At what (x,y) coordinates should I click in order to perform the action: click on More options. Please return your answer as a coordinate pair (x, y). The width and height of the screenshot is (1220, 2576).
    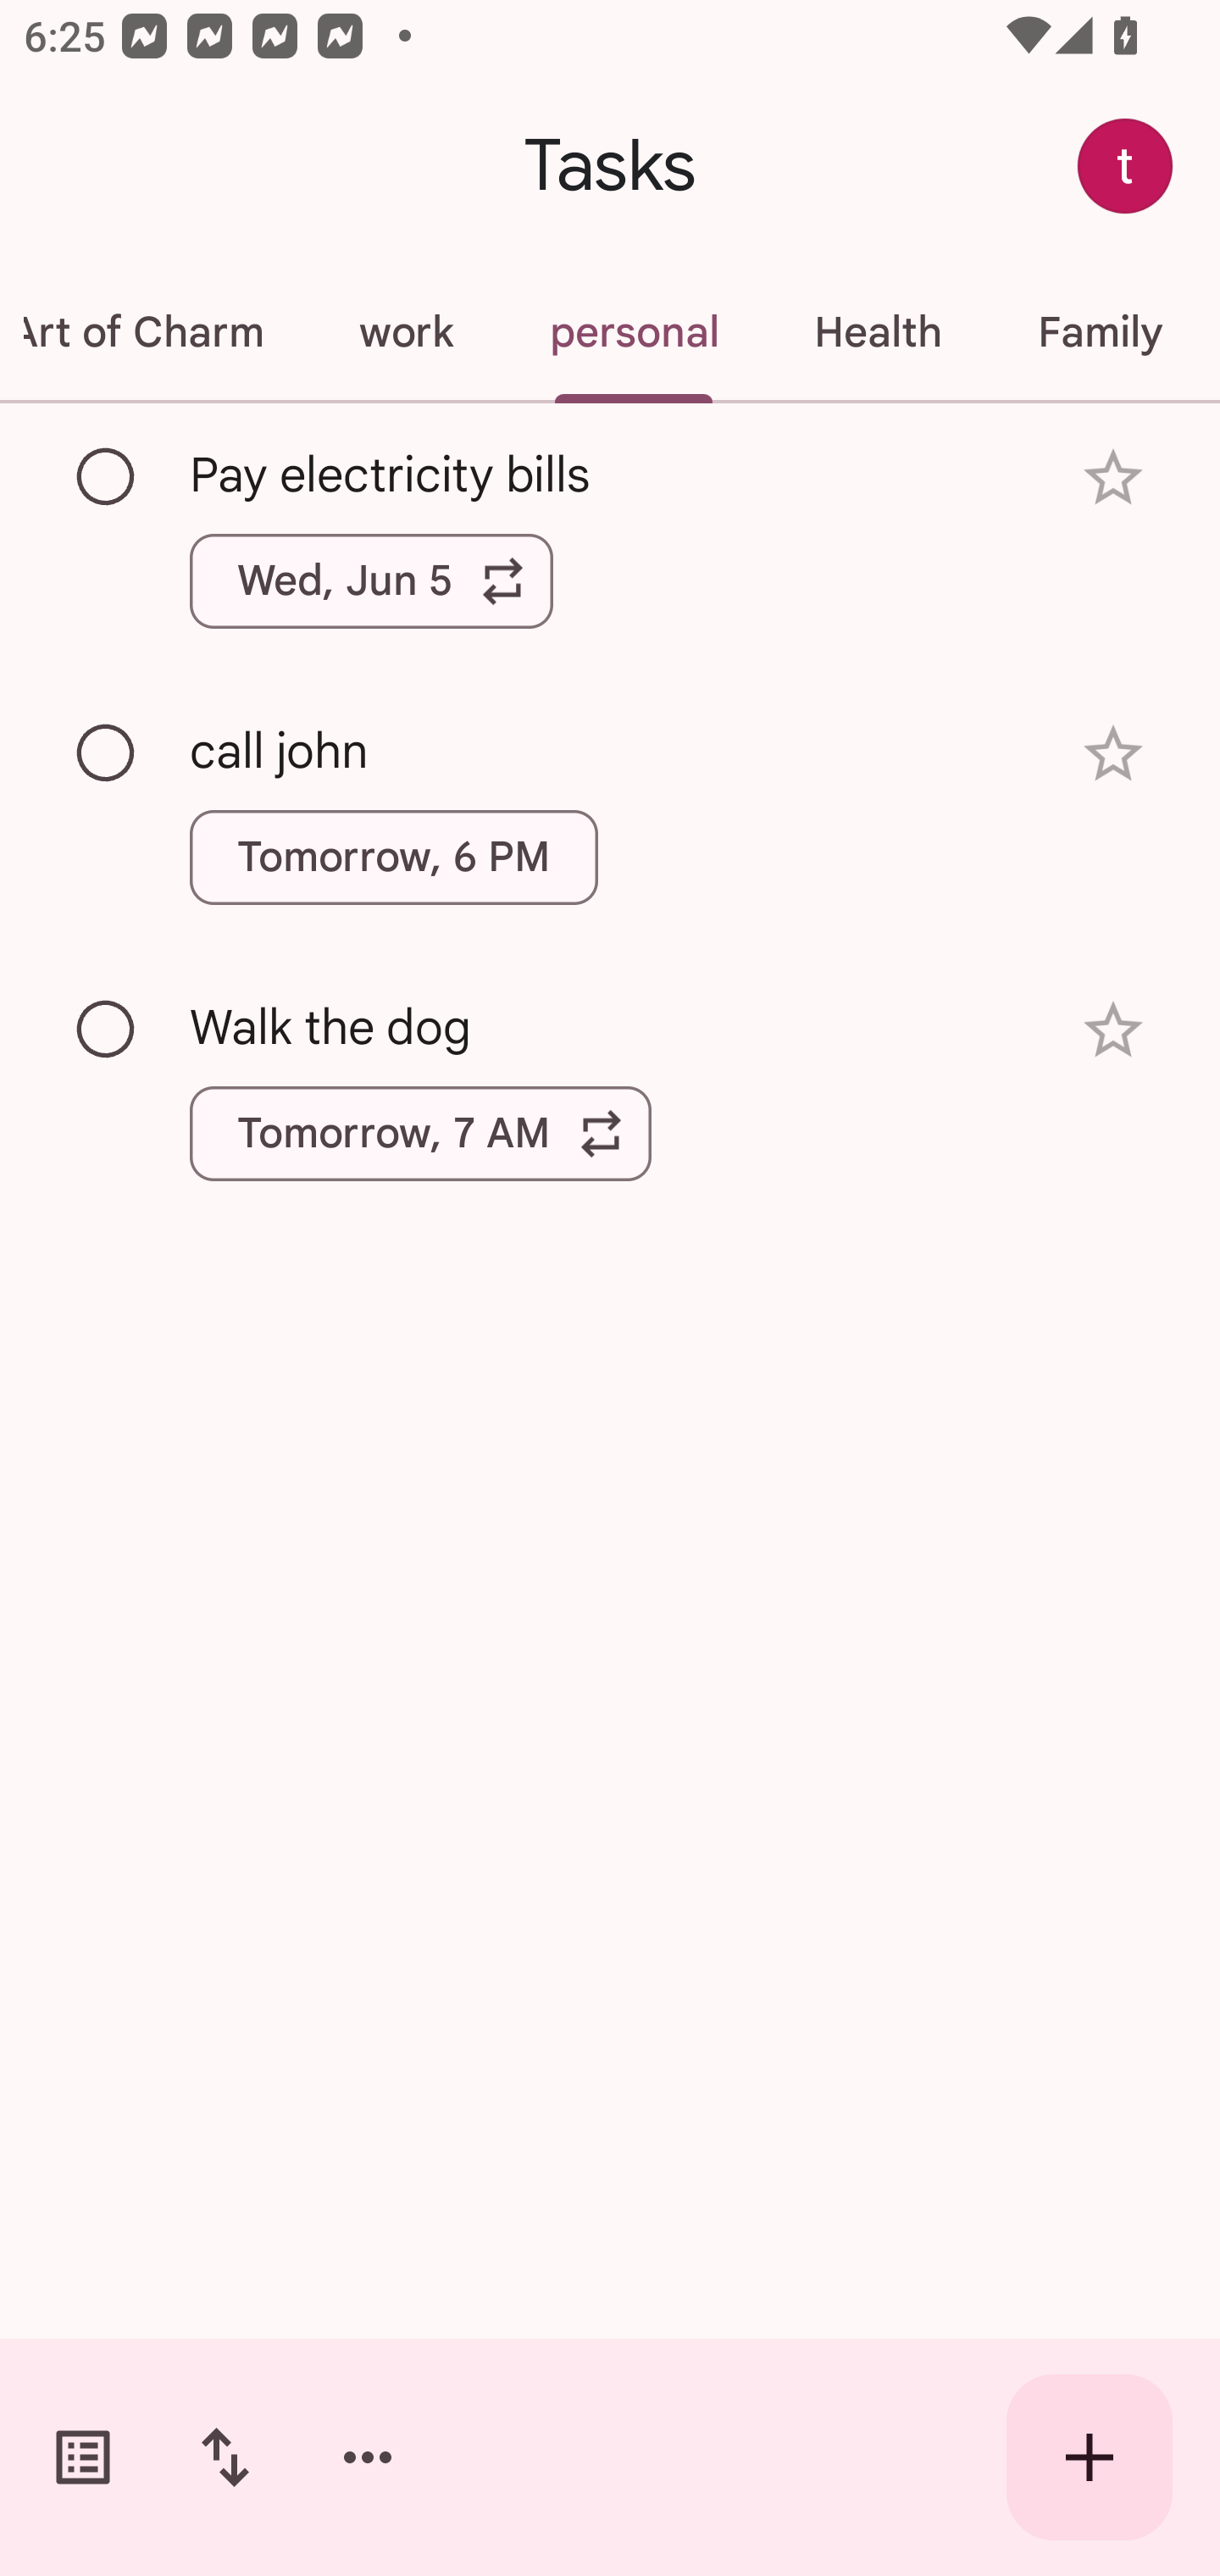
    Looking at the image, I should click on (368, 2457).